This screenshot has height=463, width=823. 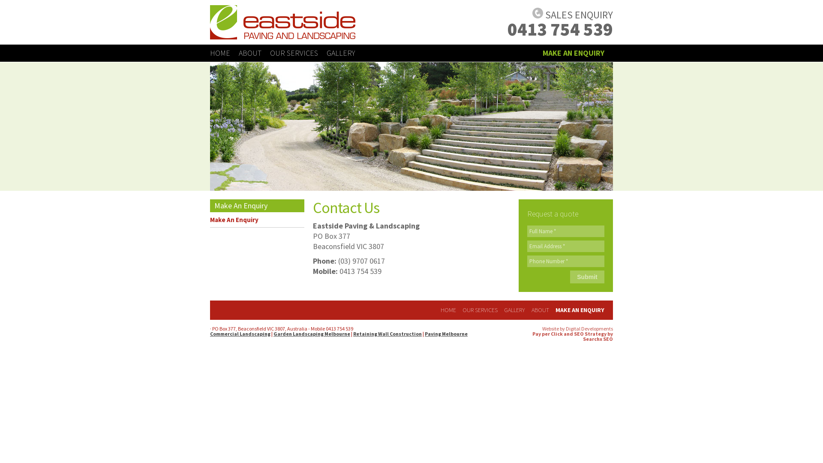 I want to click on Pay per Click and SEO, so click(x=558, y=334).